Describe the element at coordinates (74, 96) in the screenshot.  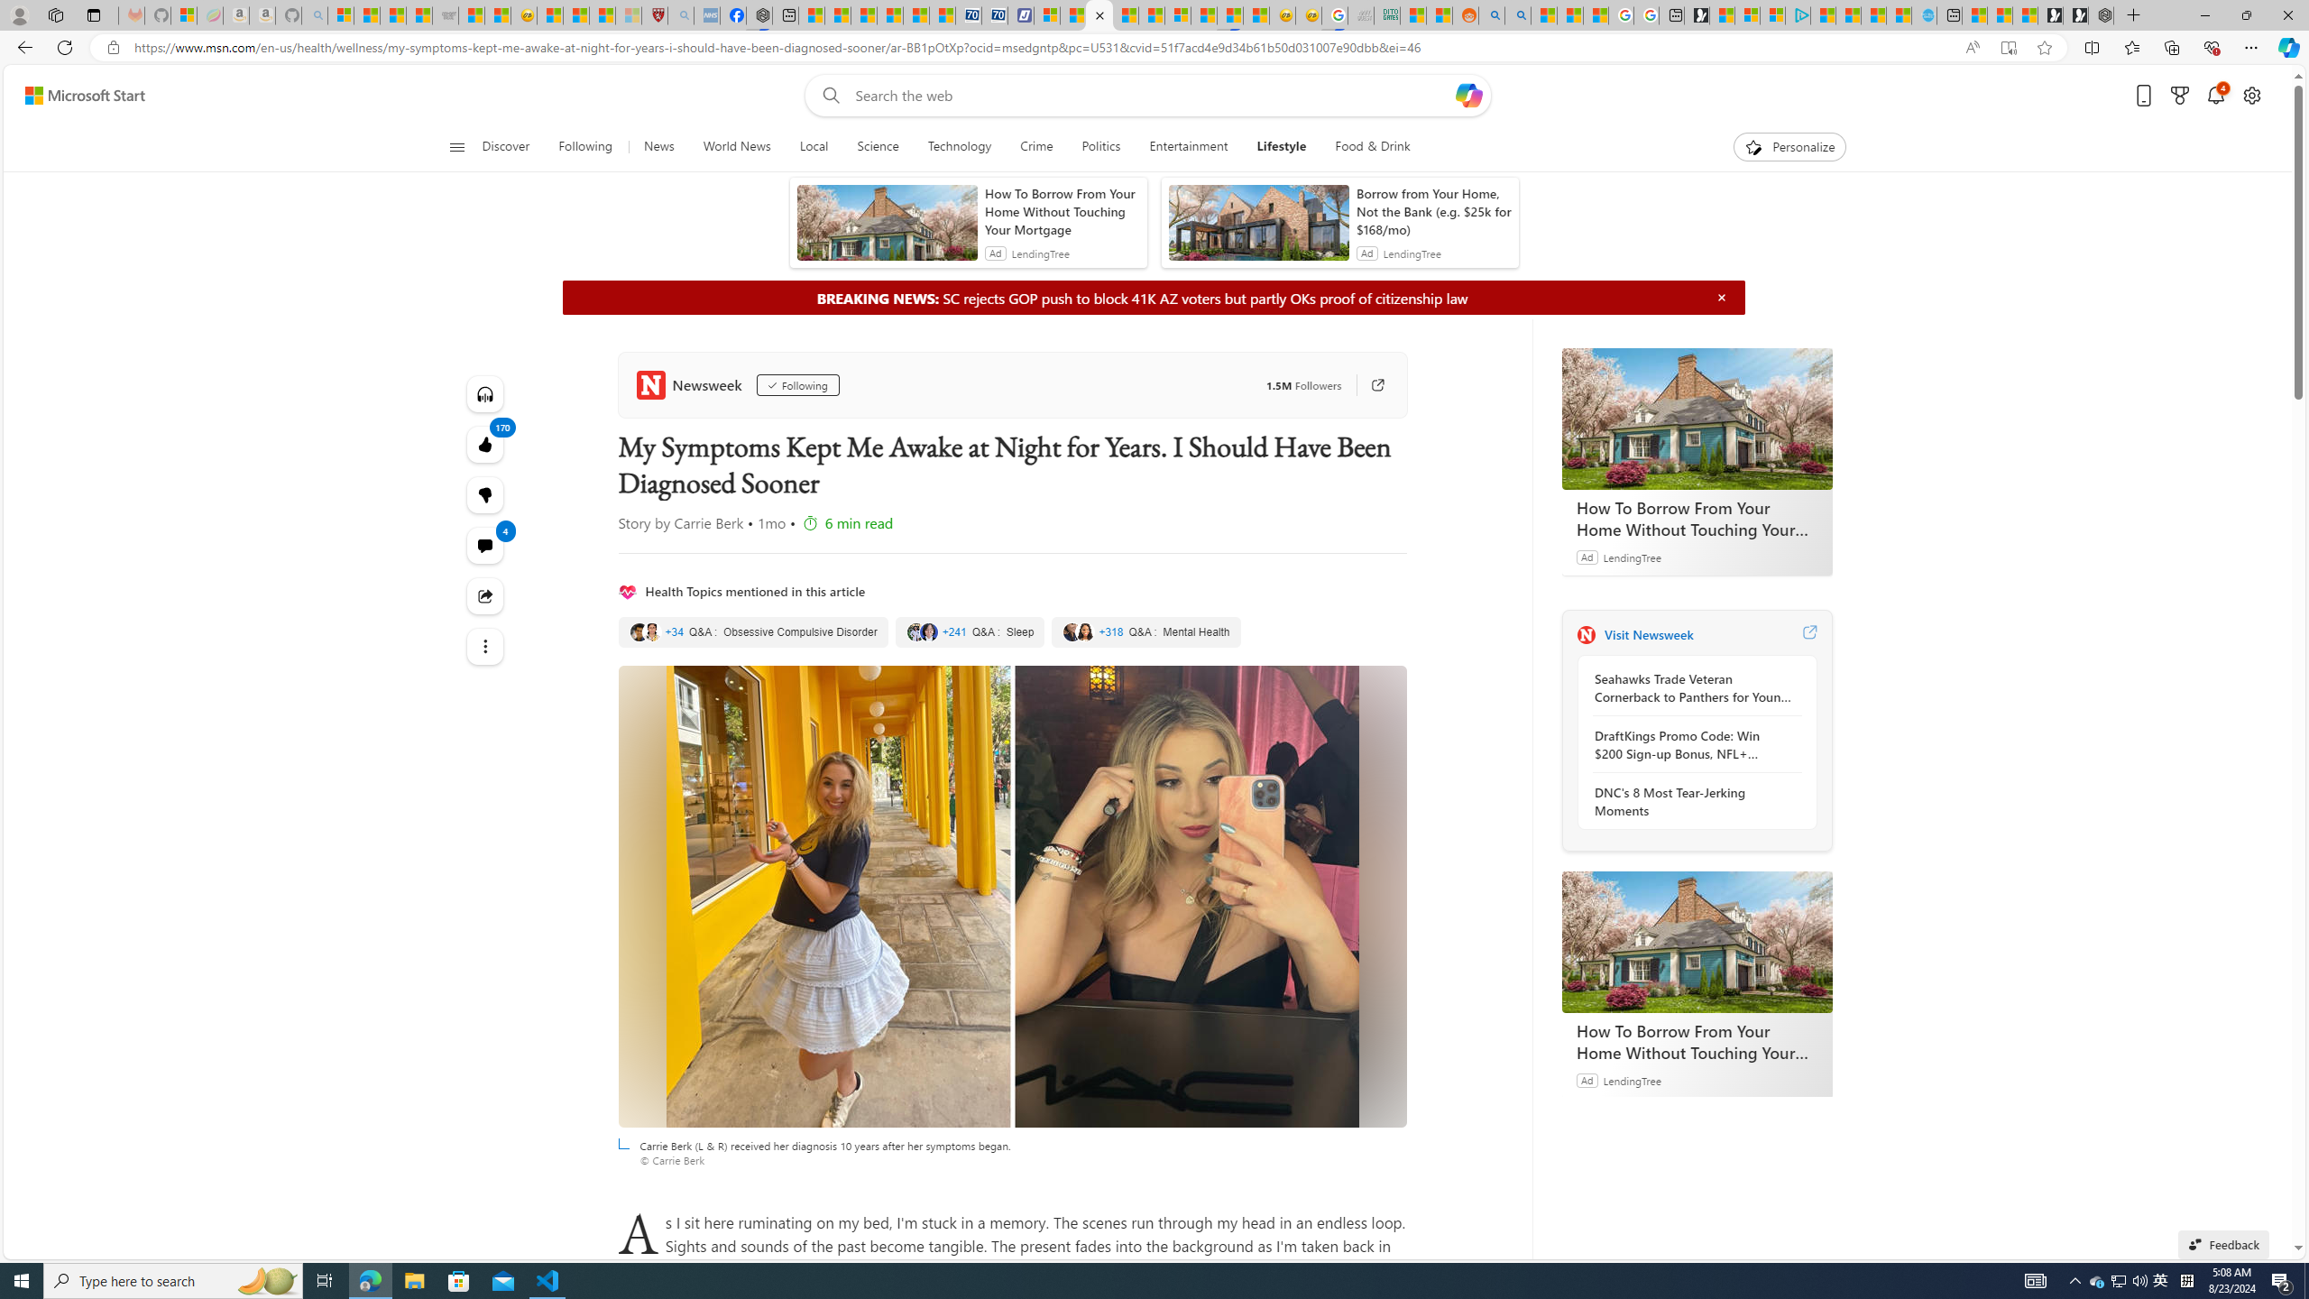
I see `Skip to footer` at that location.